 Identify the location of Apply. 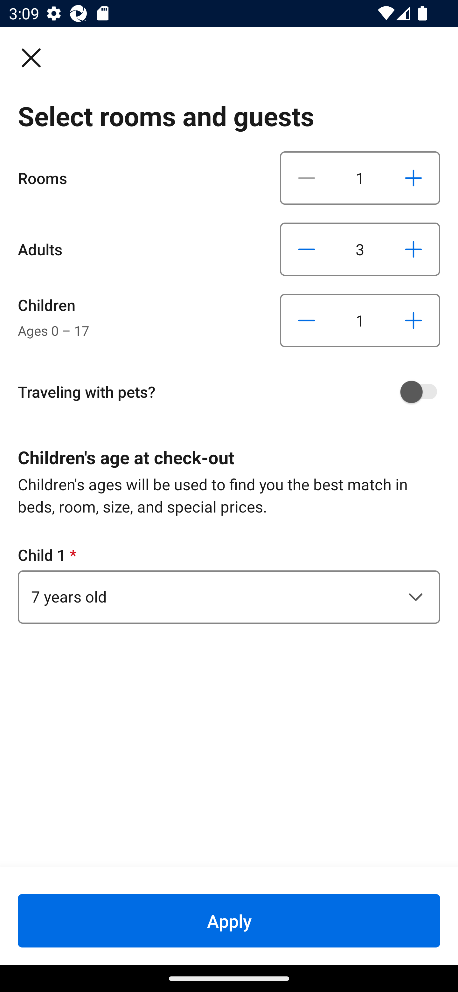
(229, 920).